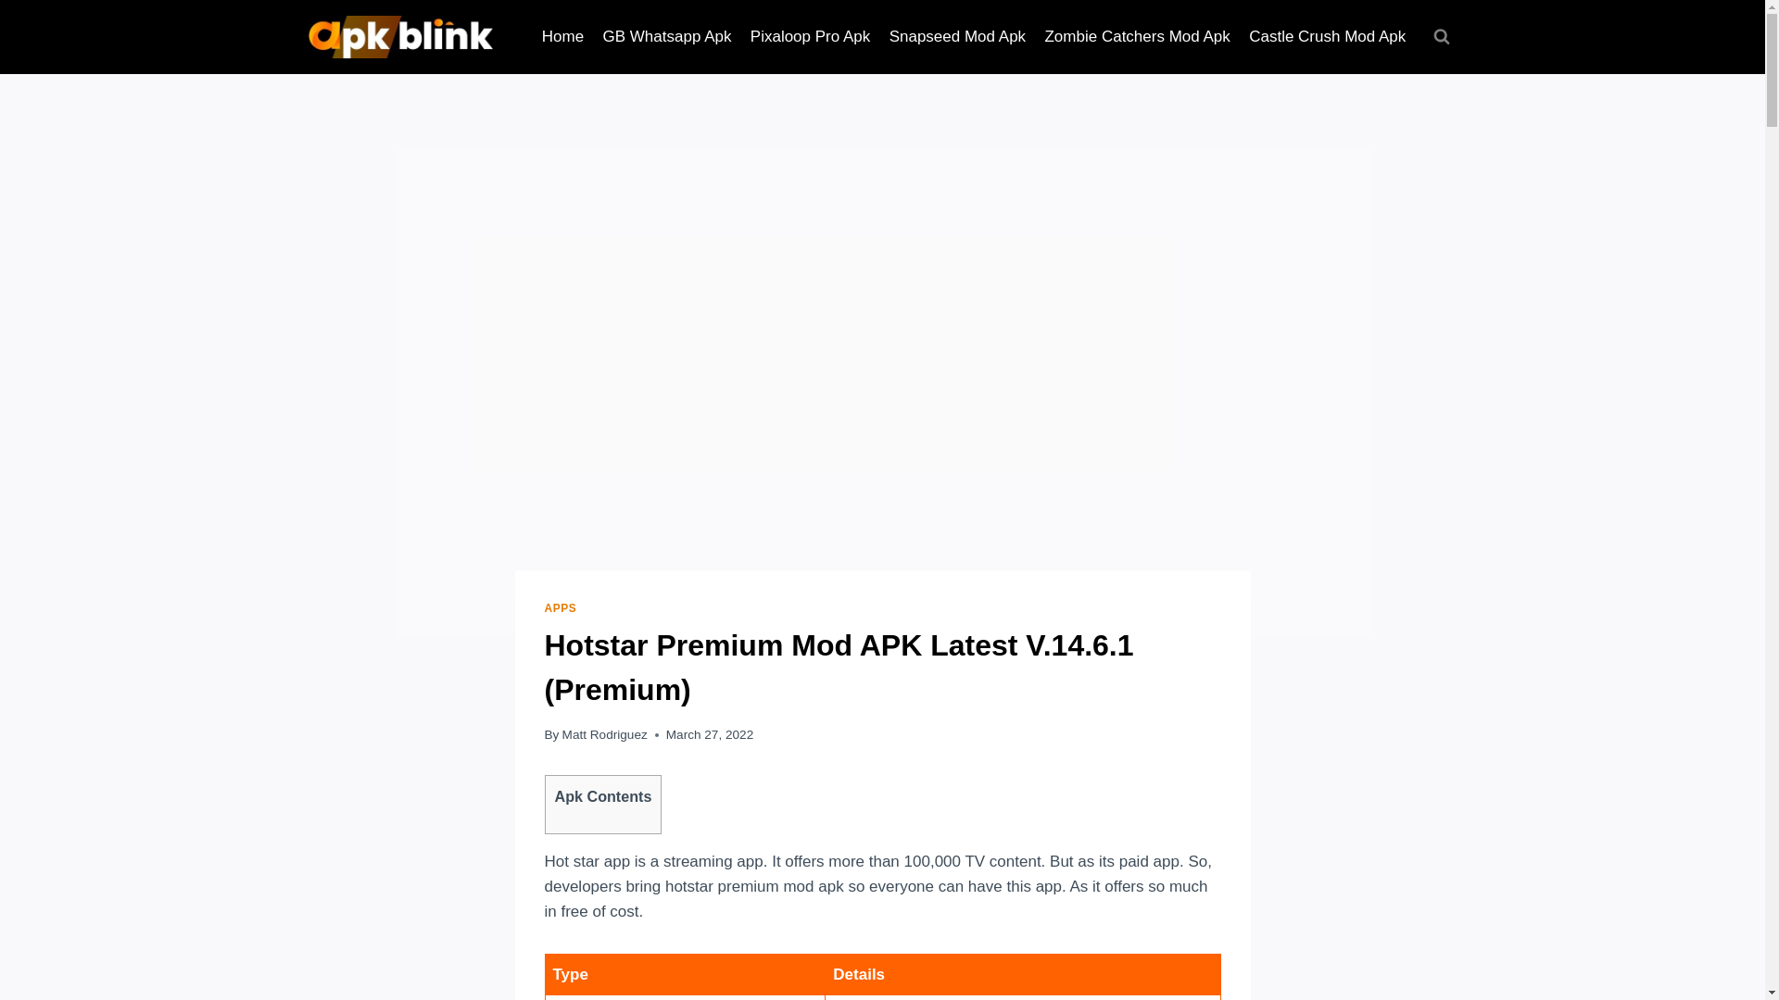  What do you see at coordinates (1138, 37) in the screenshot?
I see `Zombie Catchers Mod Apk` at bounding box center [1138, 37].